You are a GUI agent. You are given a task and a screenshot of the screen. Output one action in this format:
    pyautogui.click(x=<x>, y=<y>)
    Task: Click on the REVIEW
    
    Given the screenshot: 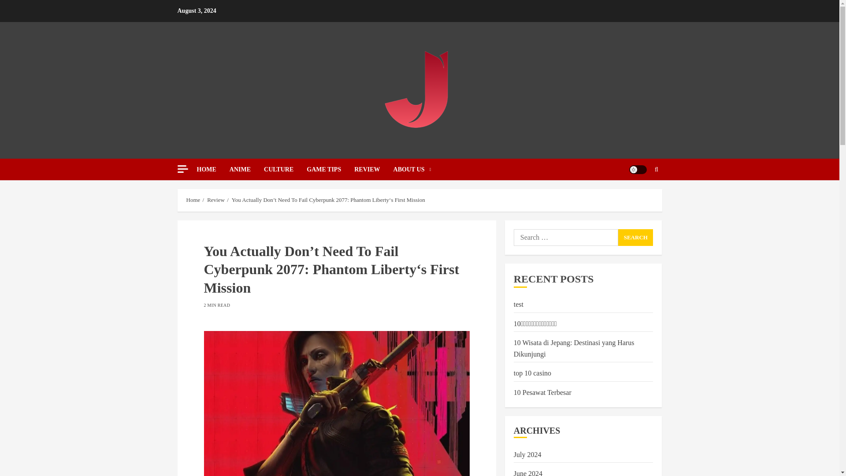 What is the action you would take?
    pyautogui.click(x=374, y=169)
    